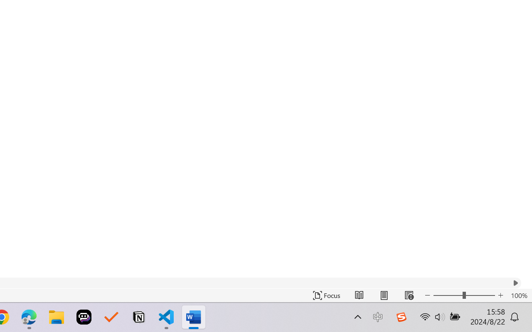  I want to click on Class: Image, so click(401, 317).